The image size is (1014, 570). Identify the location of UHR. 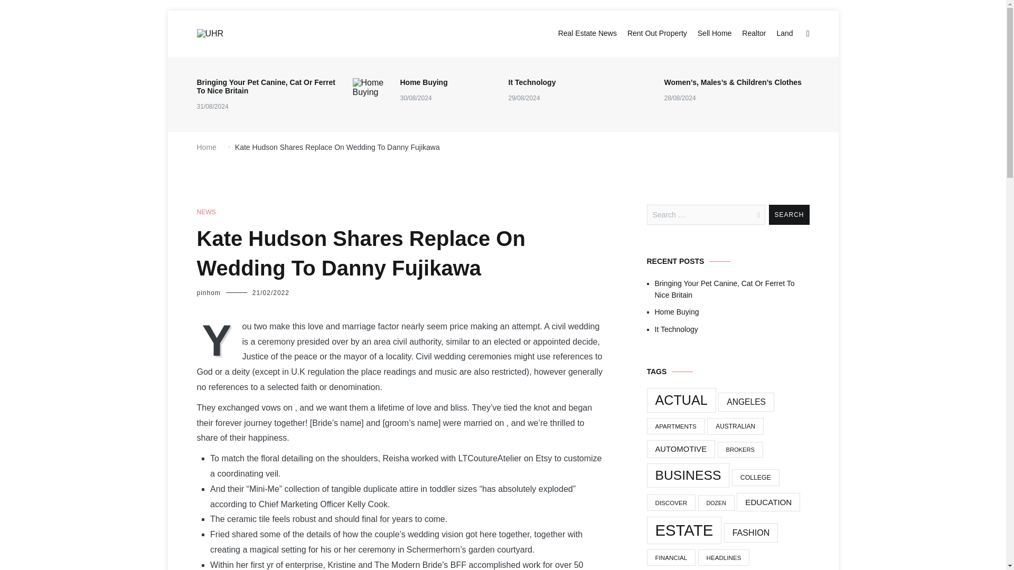
(209, 47).